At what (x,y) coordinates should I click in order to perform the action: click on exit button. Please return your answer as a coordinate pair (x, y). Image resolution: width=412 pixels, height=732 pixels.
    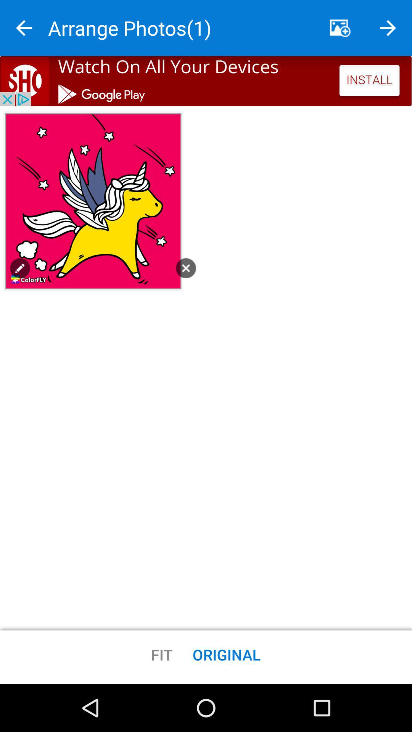
    Looking at the image, I should click on (186, 268).